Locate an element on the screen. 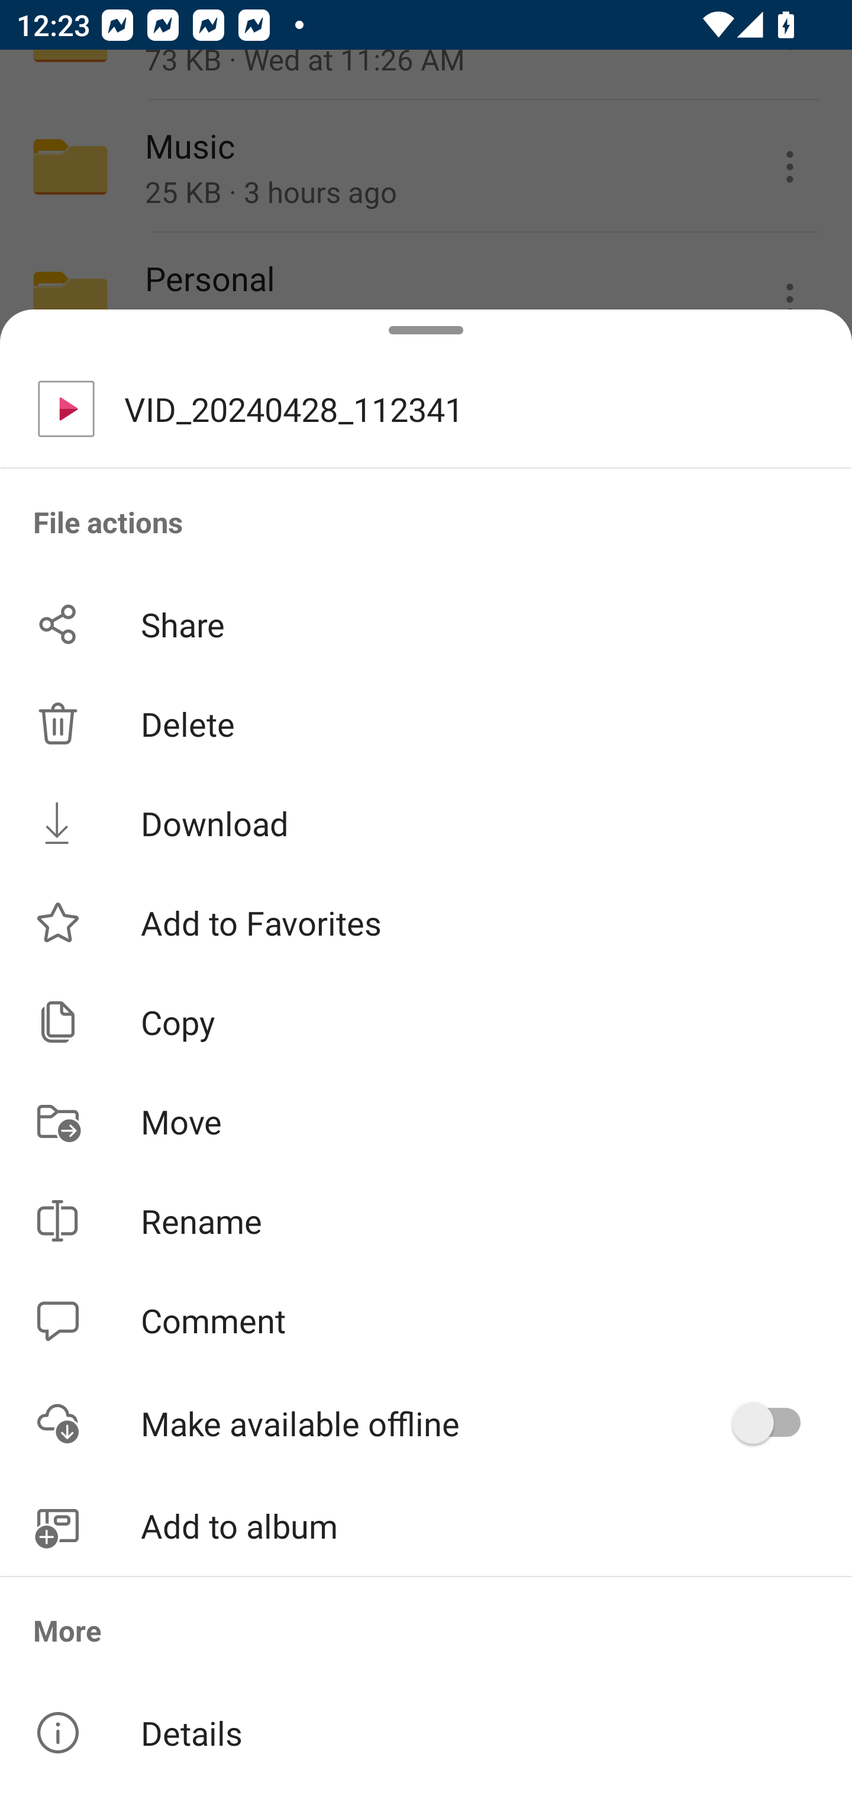 The image size is (852, 1799). Add to Favorites button Add to Favorites is located at coordinates (426, 922).